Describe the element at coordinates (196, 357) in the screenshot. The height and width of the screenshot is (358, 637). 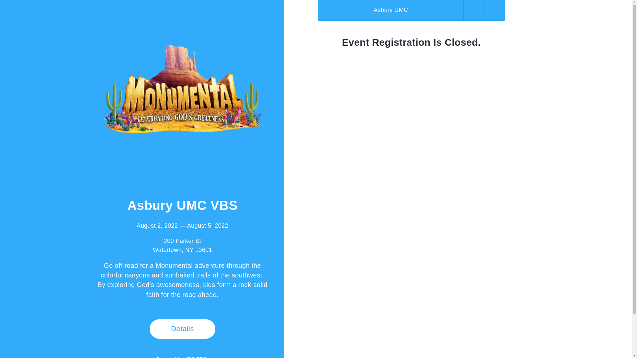
I see `Learn more about Group VBS PRO` at that location.